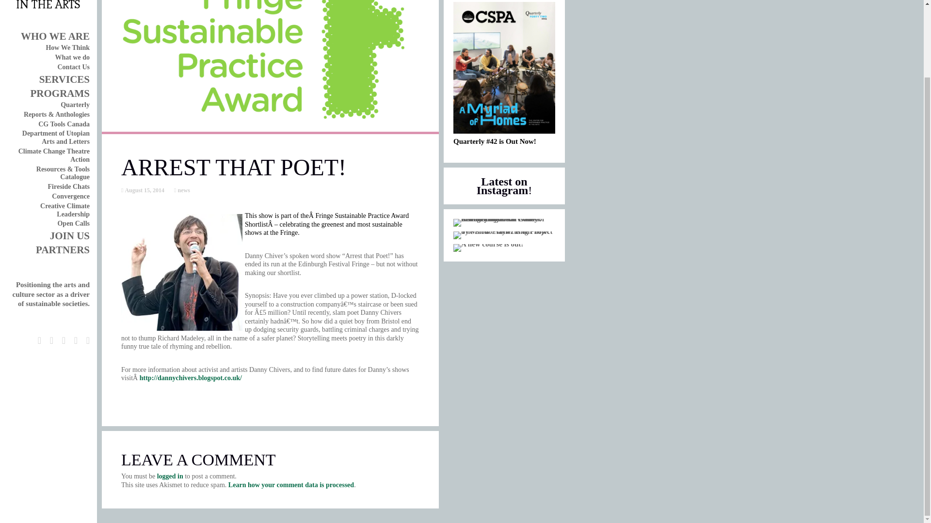 The height and width of the screenshot is (523, 931). Describe the element at coordinates (70, 235) in the screenshot. I see `JOIN US` at that location.